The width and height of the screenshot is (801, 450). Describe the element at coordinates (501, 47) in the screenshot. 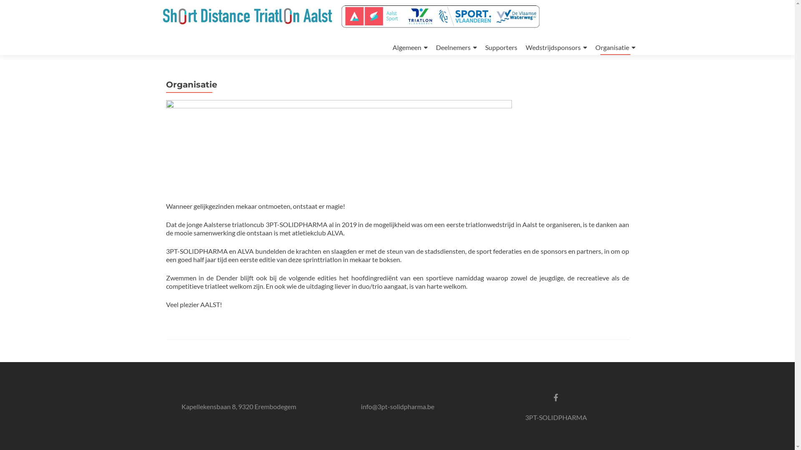

I see `Supporters` at that location.